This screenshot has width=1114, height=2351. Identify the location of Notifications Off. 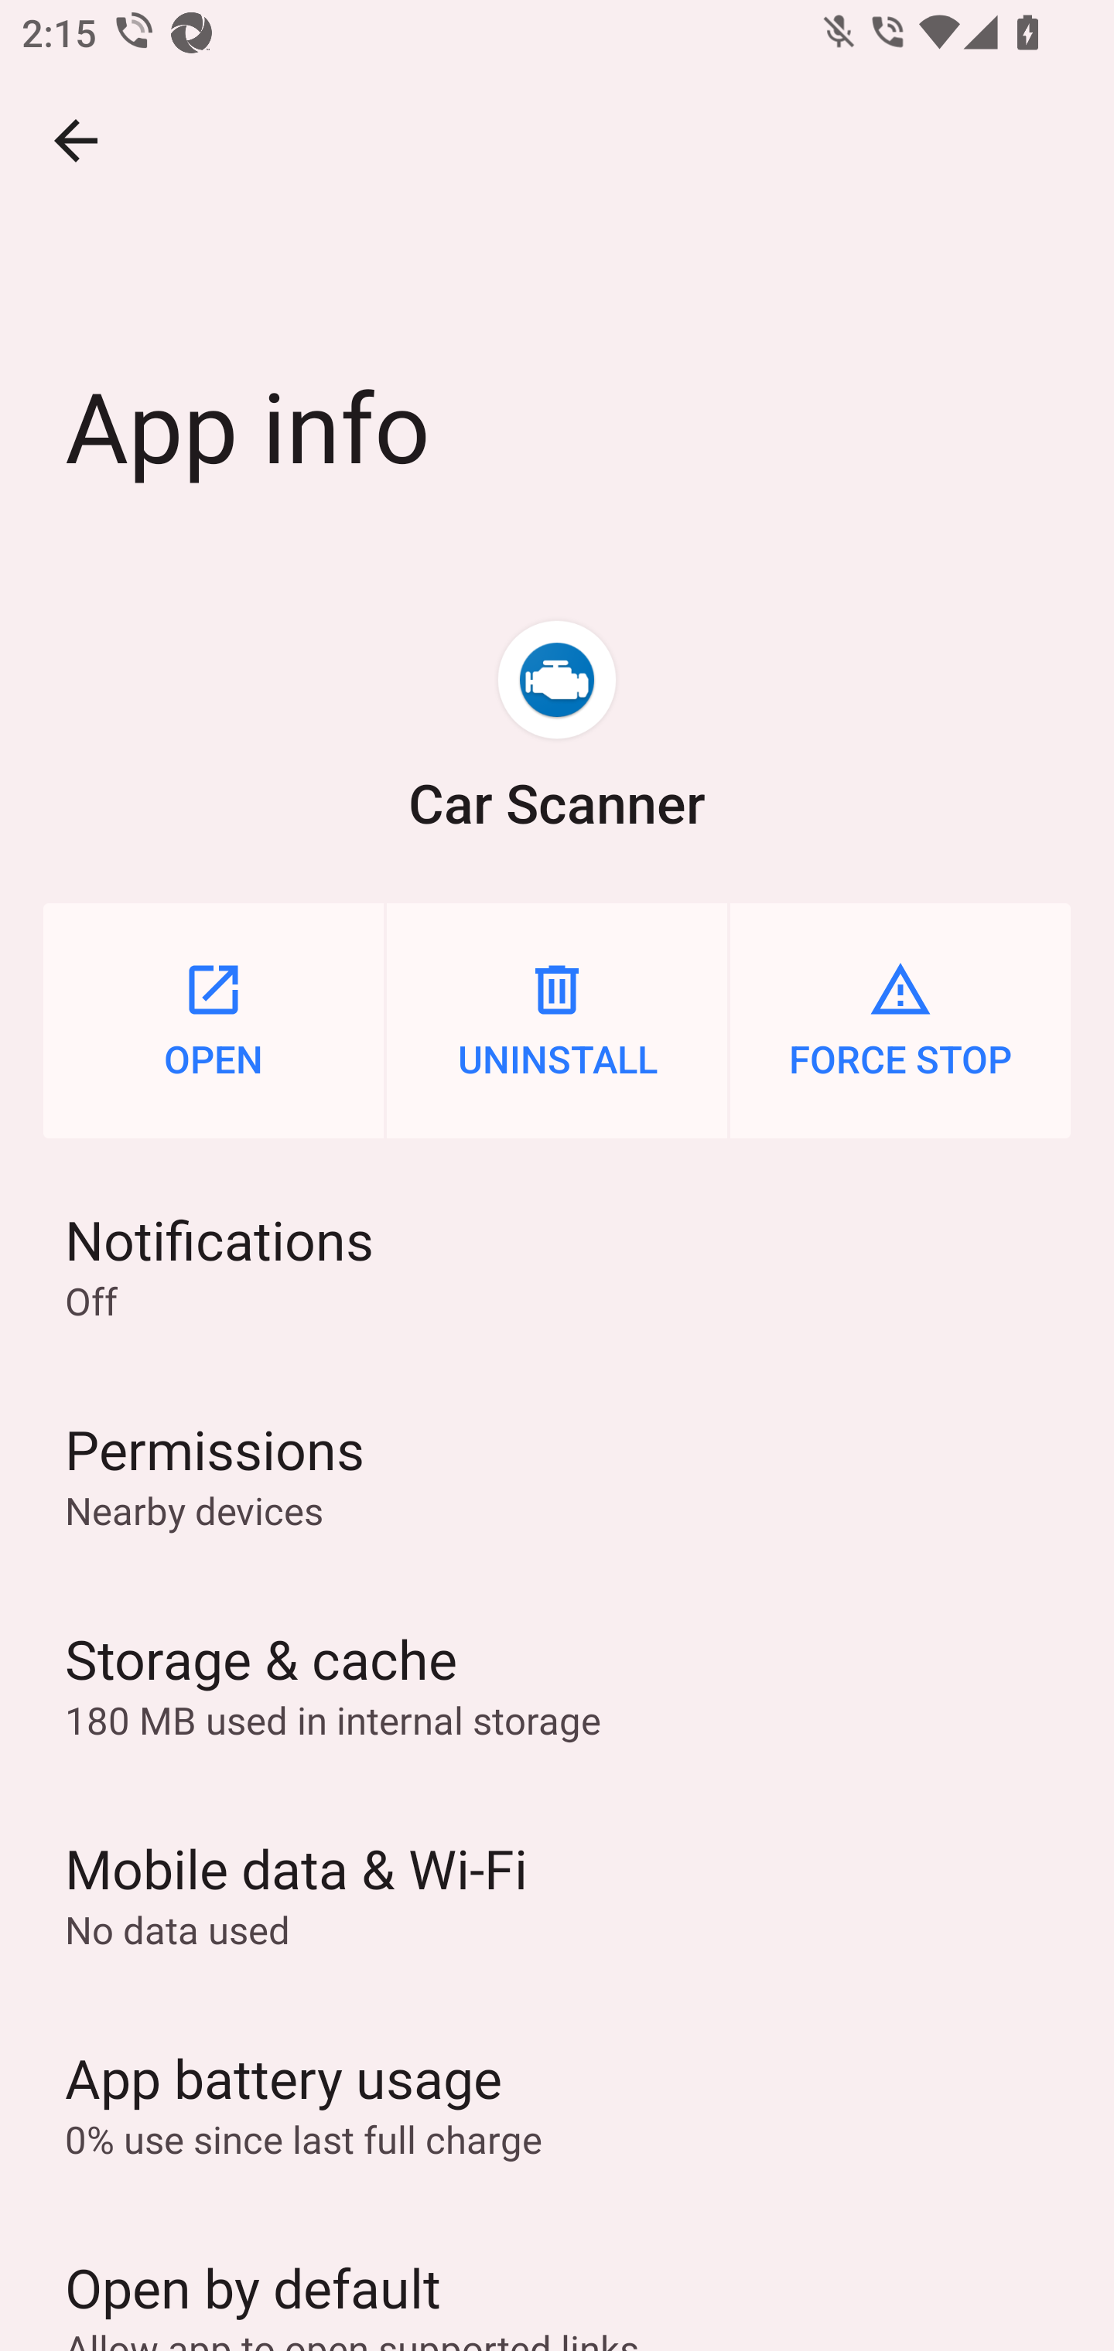
(557, 1264).